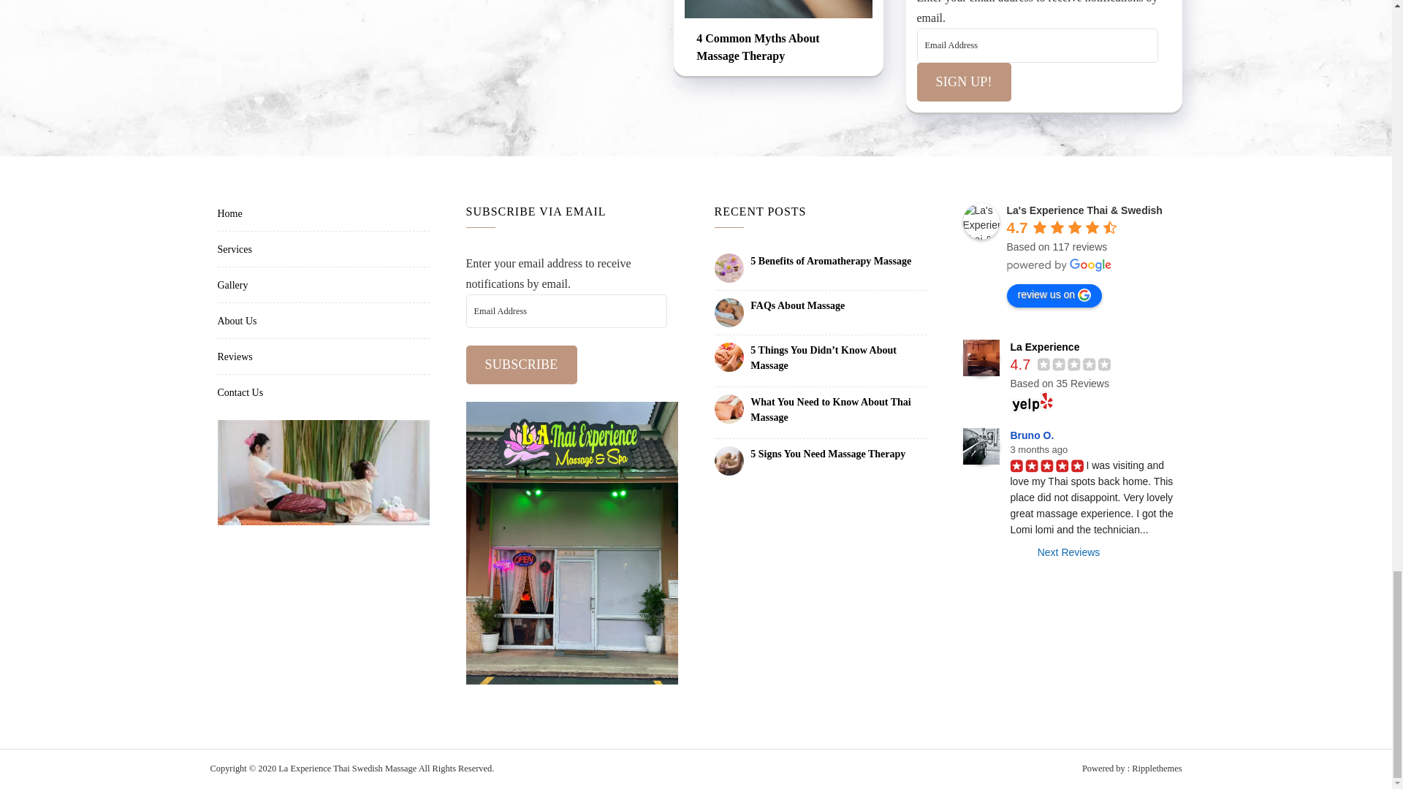 The image size is (1403, 789). What do you see at coordinates (778, 48) in the screenshot?
I see `4 Common Myths About Massage Therapy` at bounding box center [778, 48].